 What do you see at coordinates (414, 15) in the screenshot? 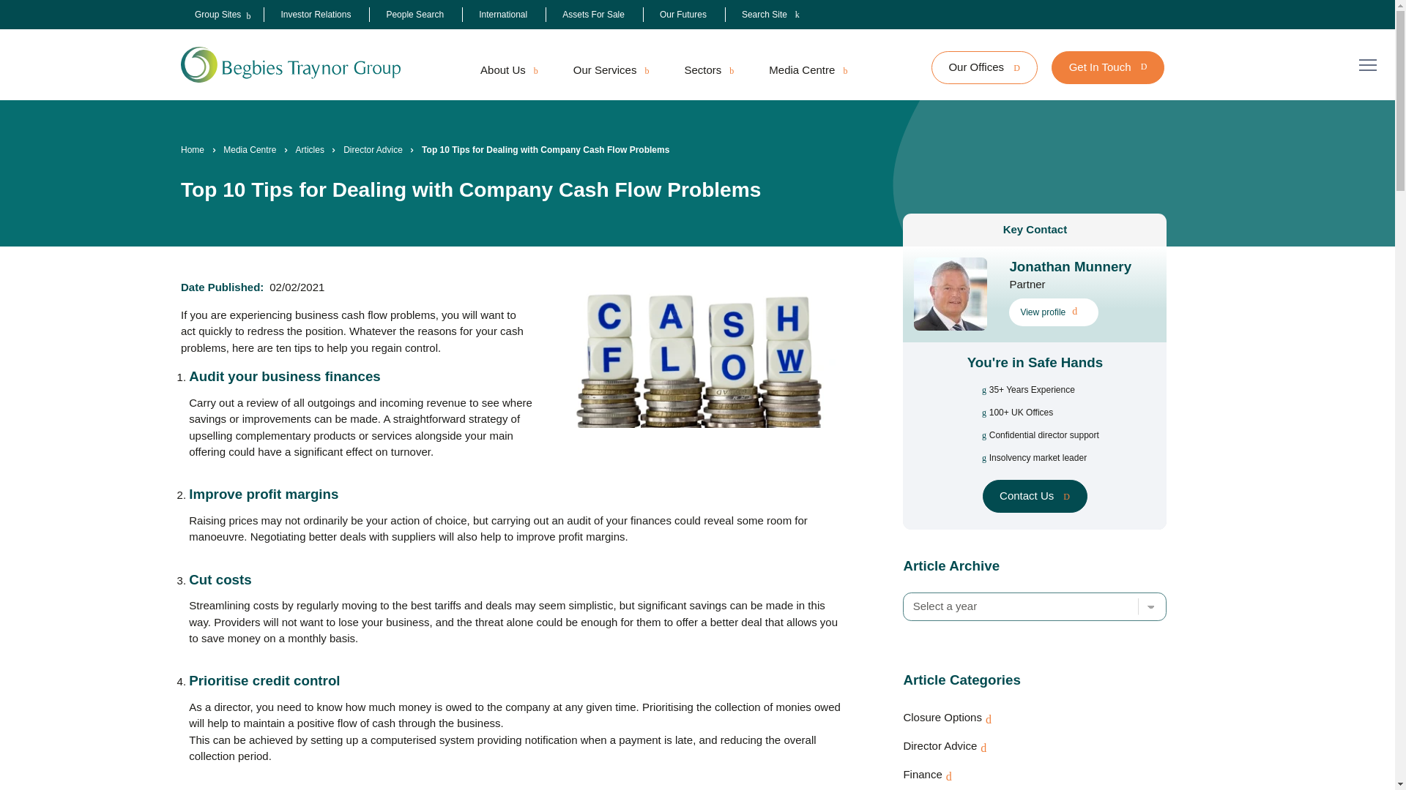
I see `People Search` at bounding box center [414, 15].